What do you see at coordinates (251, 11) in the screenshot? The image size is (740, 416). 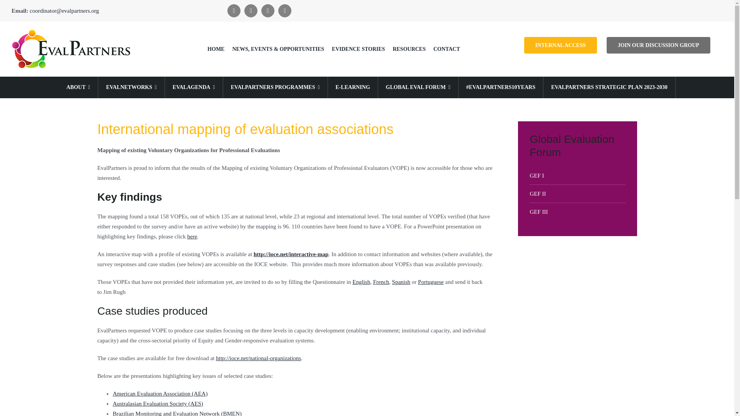 I see `Twitter` at bounding box center [251, 11].